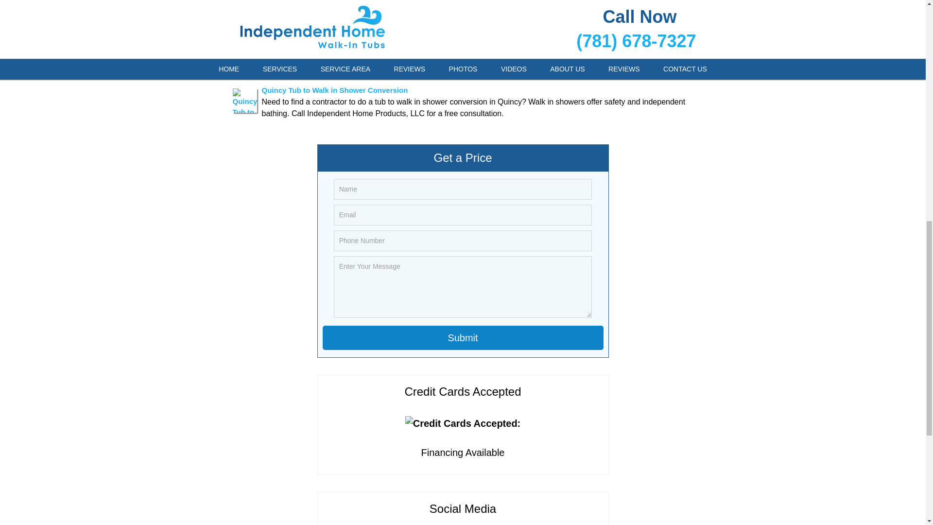  What do you see at coordinates (463, 337) in the screenshot?
I see `Submit` at bounding box center [463, 337].